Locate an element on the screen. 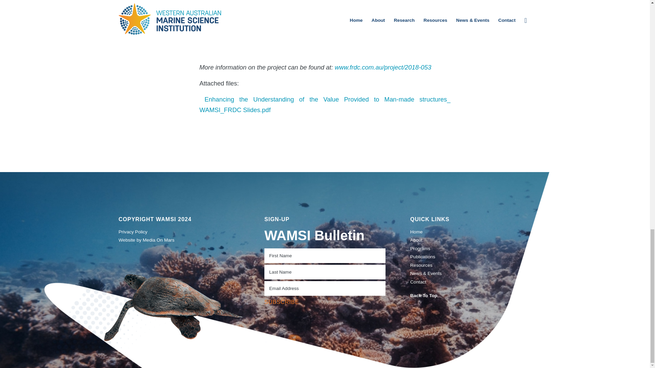 Image resolution: width=655 pixels, height=368 pixels. Home is located at coordinates (471, 232).